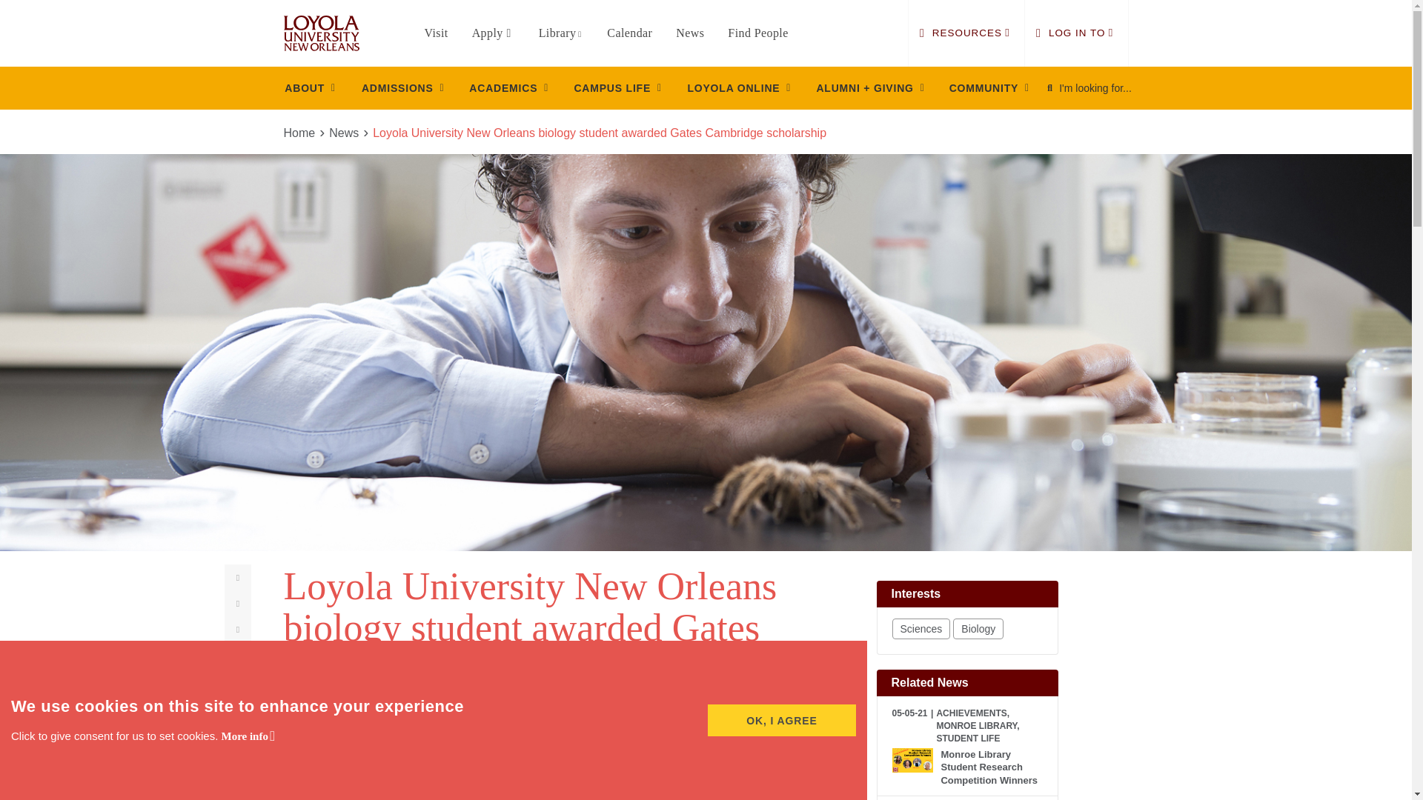 Image resolution: width=1423 pixels, height=800 pixels. What do you see at coordinates (436, 33) in the screenshot?
I see `Visit` at bounding box center [436, 33].